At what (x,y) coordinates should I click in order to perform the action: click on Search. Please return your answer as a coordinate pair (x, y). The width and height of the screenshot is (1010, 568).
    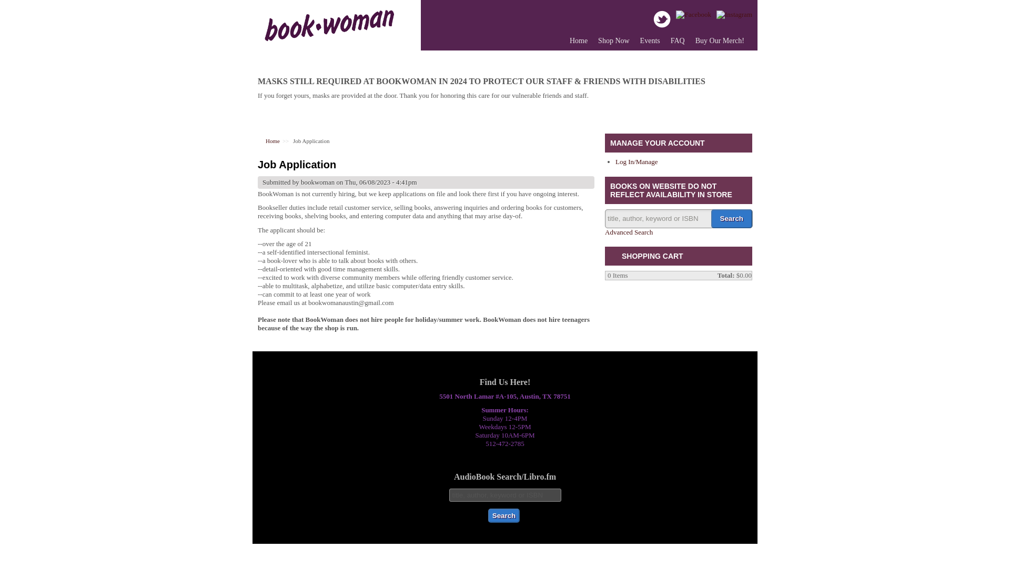
    Looking at the image, I should click on (504, 515).